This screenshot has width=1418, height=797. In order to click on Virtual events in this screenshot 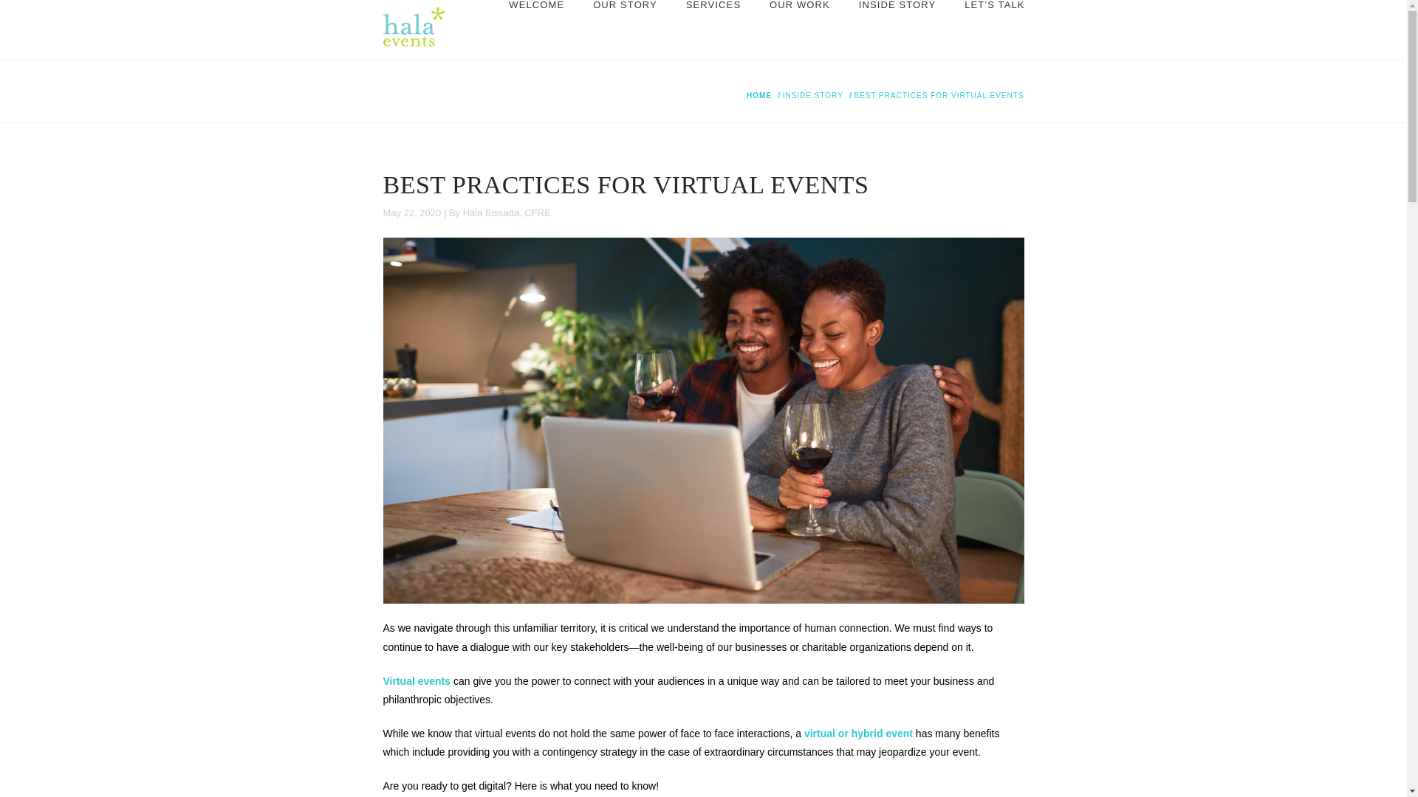, I will do `click(417, 680)`.